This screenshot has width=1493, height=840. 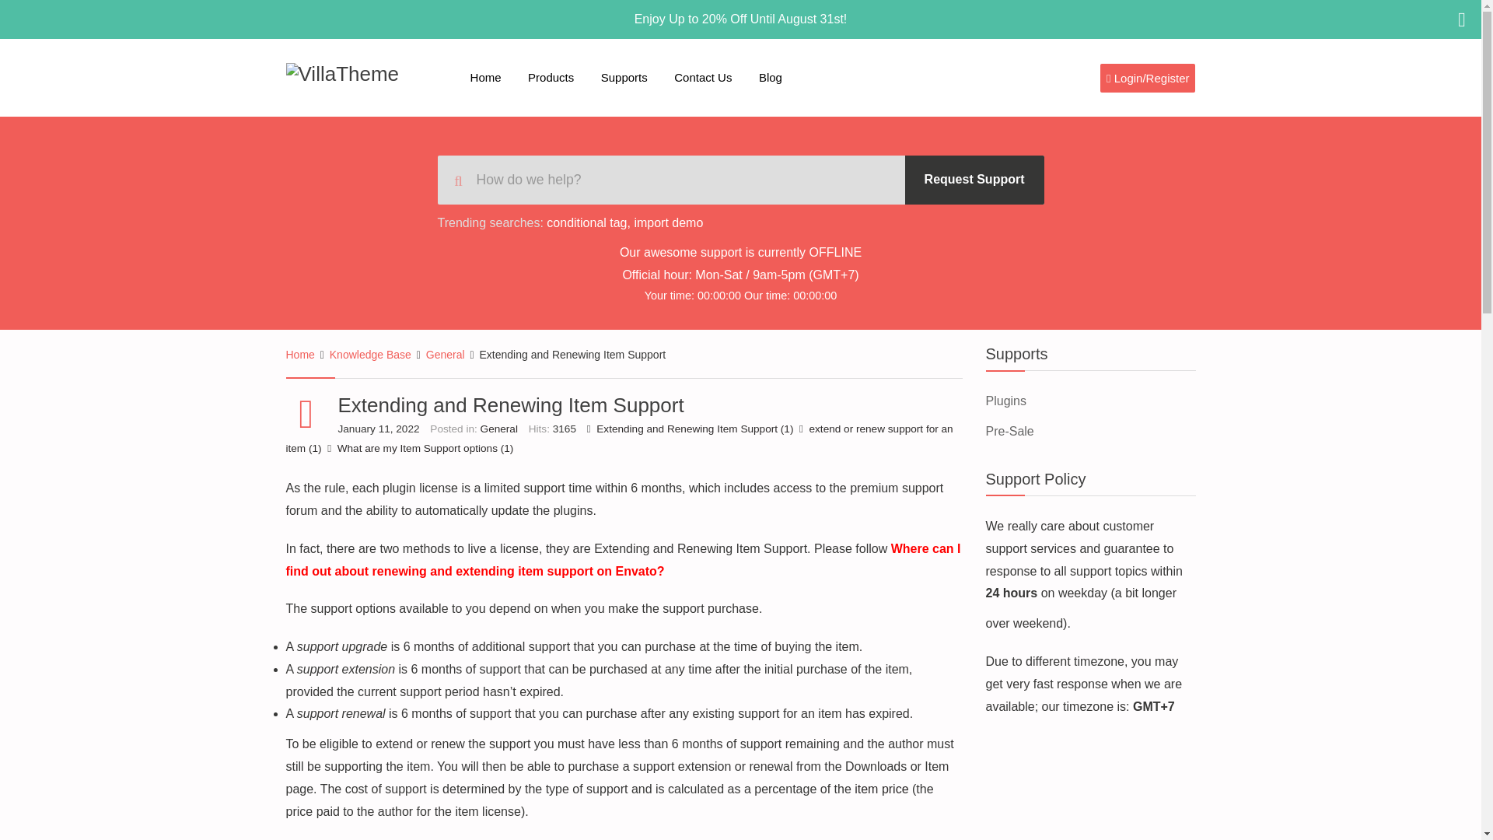 I want to click on conditional tag, so click(x=586, y=222).